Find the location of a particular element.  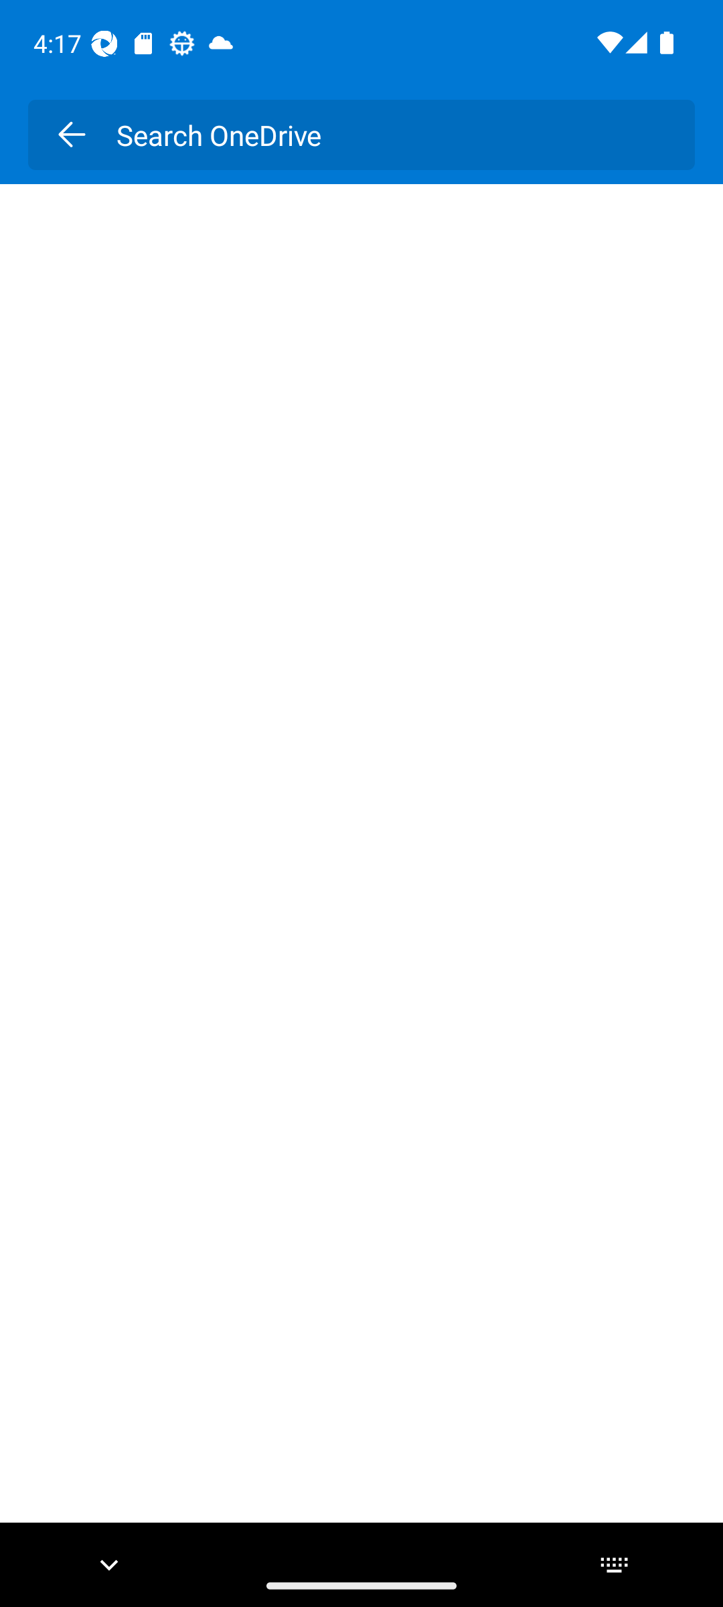

Search OneDrive is located at coordinates (391, 135).